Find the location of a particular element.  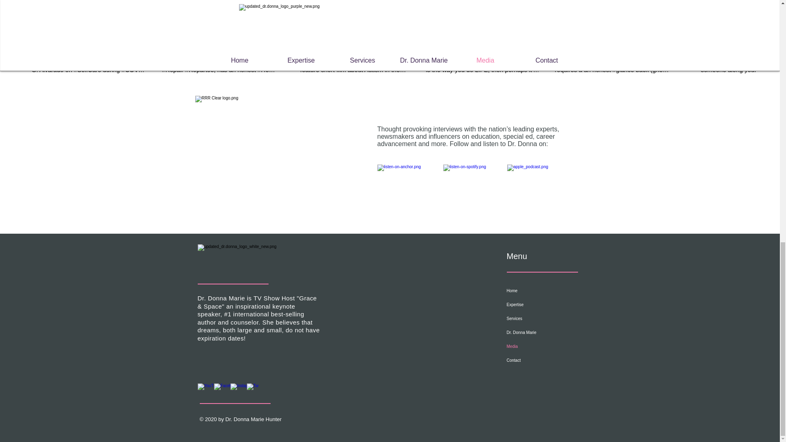

Media is located at coordinates (545, 347).